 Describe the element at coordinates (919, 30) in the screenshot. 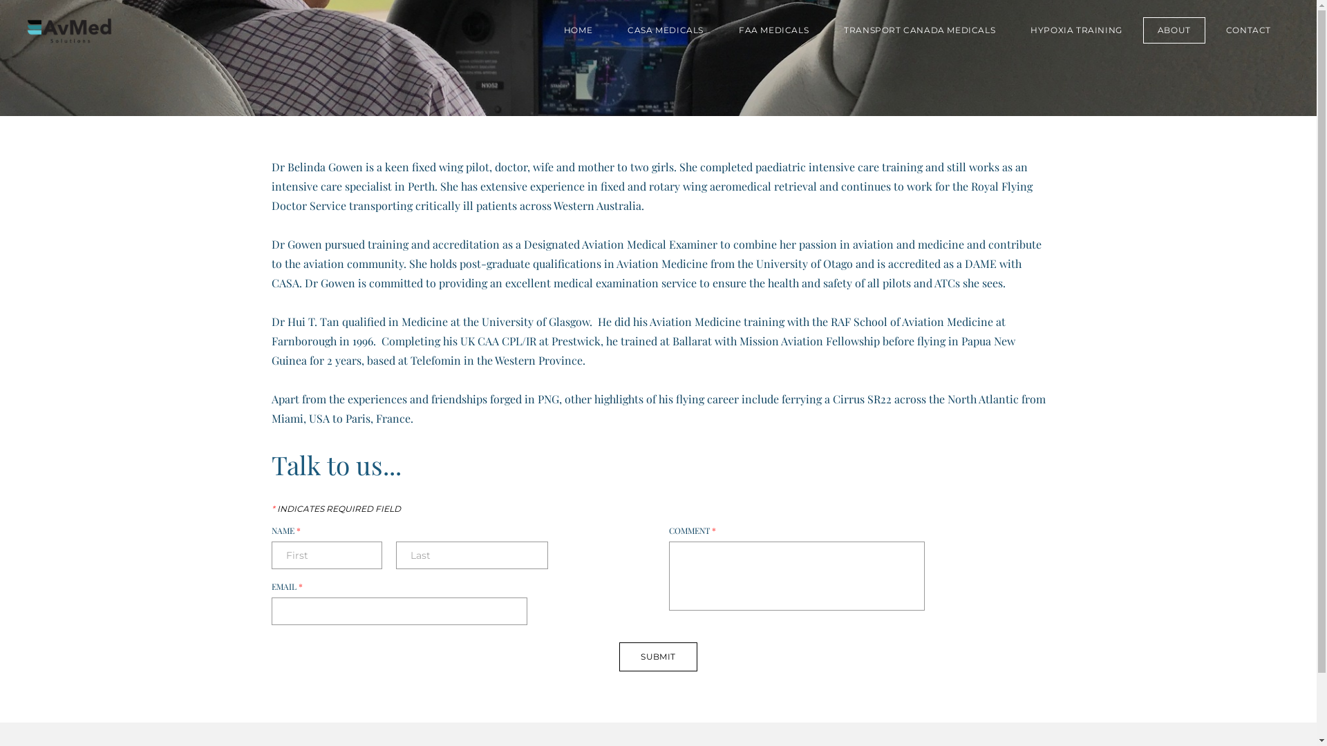

I see `TRANSPORT CANADA MEDICALS` at that location.